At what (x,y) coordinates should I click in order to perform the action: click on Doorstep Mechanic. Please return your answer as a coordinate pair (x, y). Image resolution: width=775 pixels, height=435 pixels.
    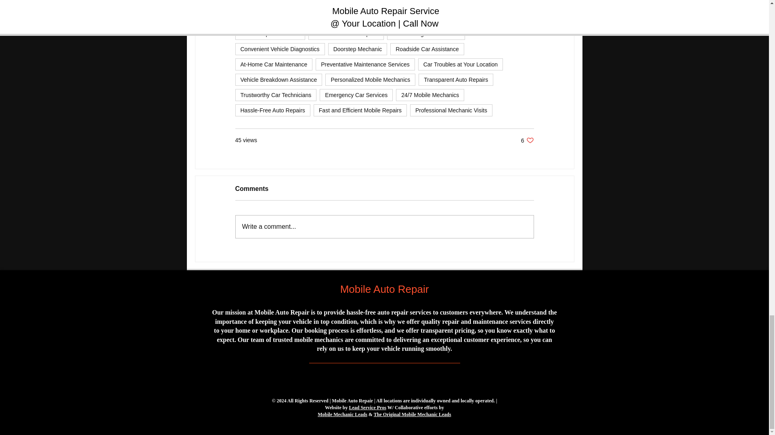
    Looking at the image, I should click on (371, 79).